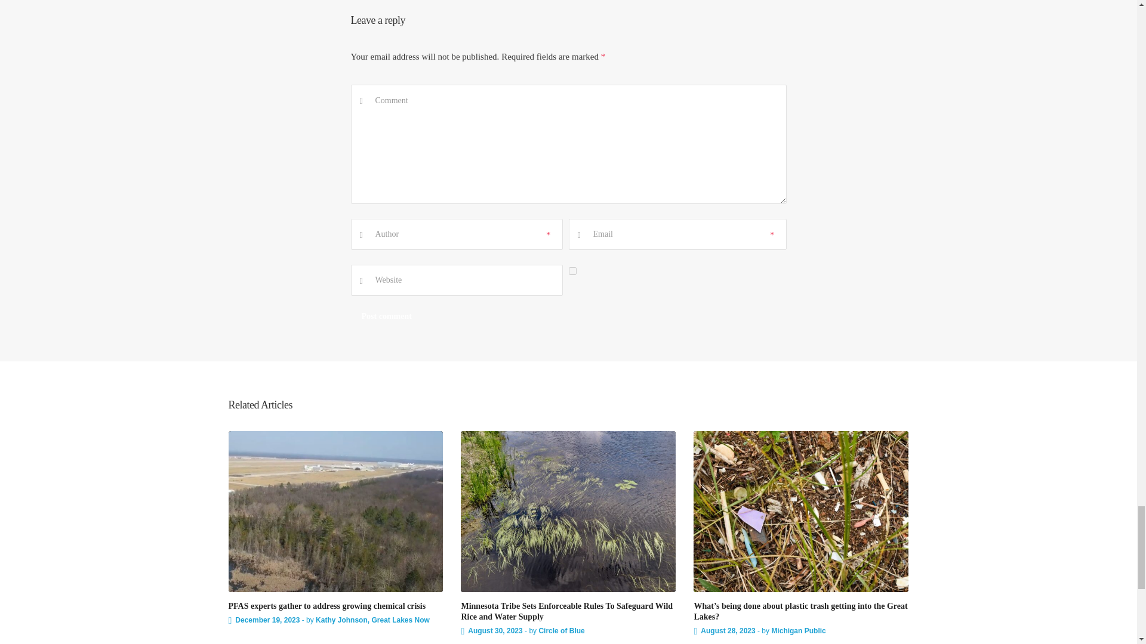 This screenshot has height=644, width=1146. What do you see at coordinates (387, 317) in the screenshot?
I see `Post comment` at bounding box center [387, 317].